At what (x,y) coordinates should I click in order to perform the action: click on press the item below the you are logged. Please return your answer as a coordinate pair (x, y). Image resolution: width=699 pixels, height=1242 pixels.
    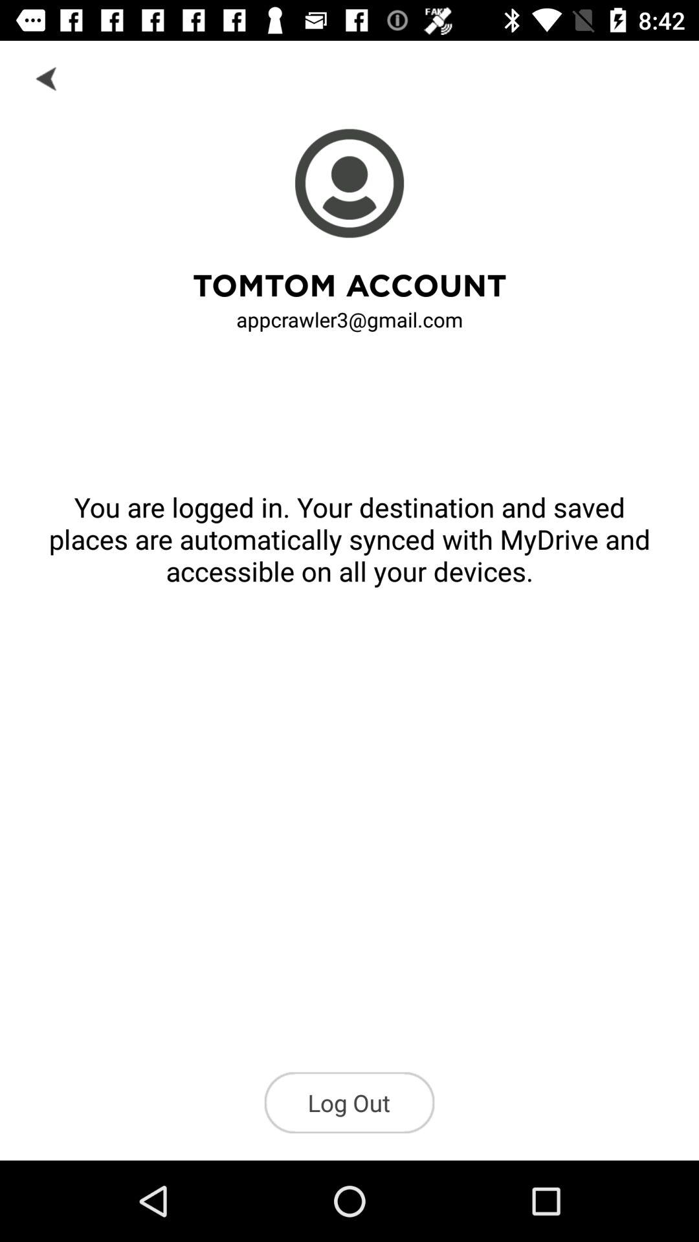
    Looking at the image, I should click on (349, 1102).